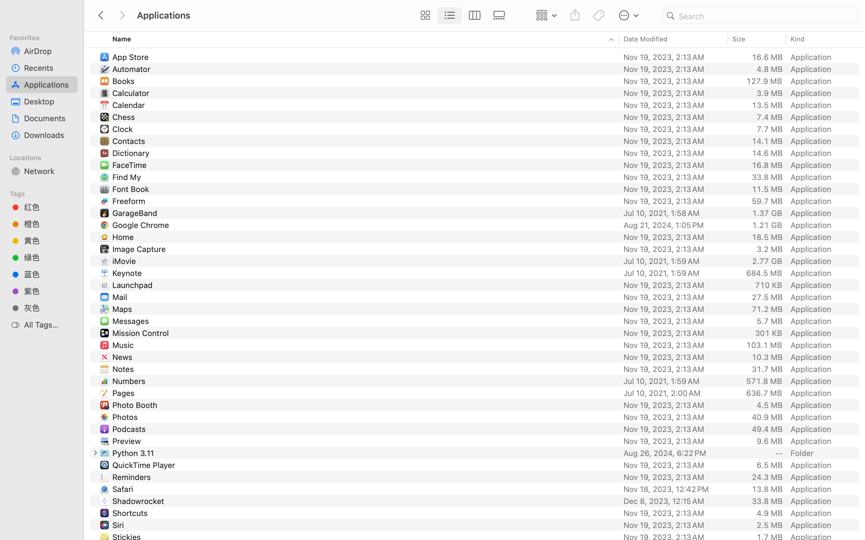 The width and height of the screenshot is (865, 540). Describe the element at coordinates (142, 333) in the screenshot. I see `Mission Control` at that location.